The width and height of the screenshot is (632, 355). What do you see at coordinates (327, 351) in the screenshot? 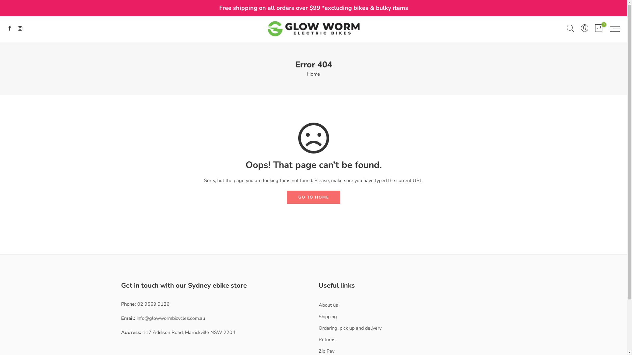
I see `Zip Pay` at bounding box center [327, 351].